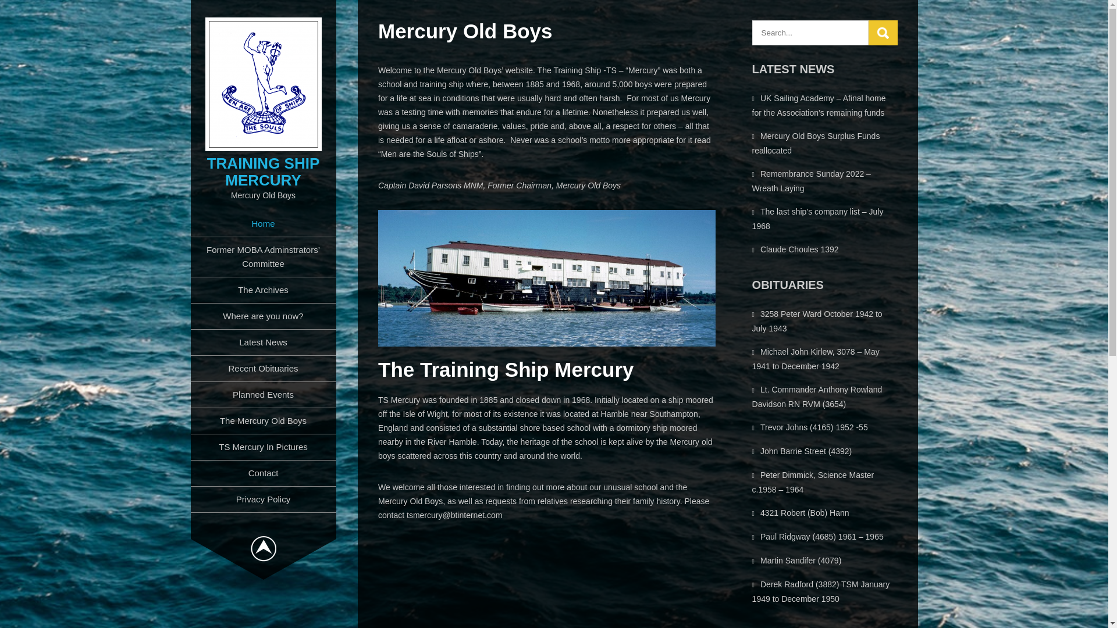 The height and width of the screenshot is (628, 1117). Describe the element at coordinates (263, 499) in the screenshot. I see `Privacy Policy` at that location.